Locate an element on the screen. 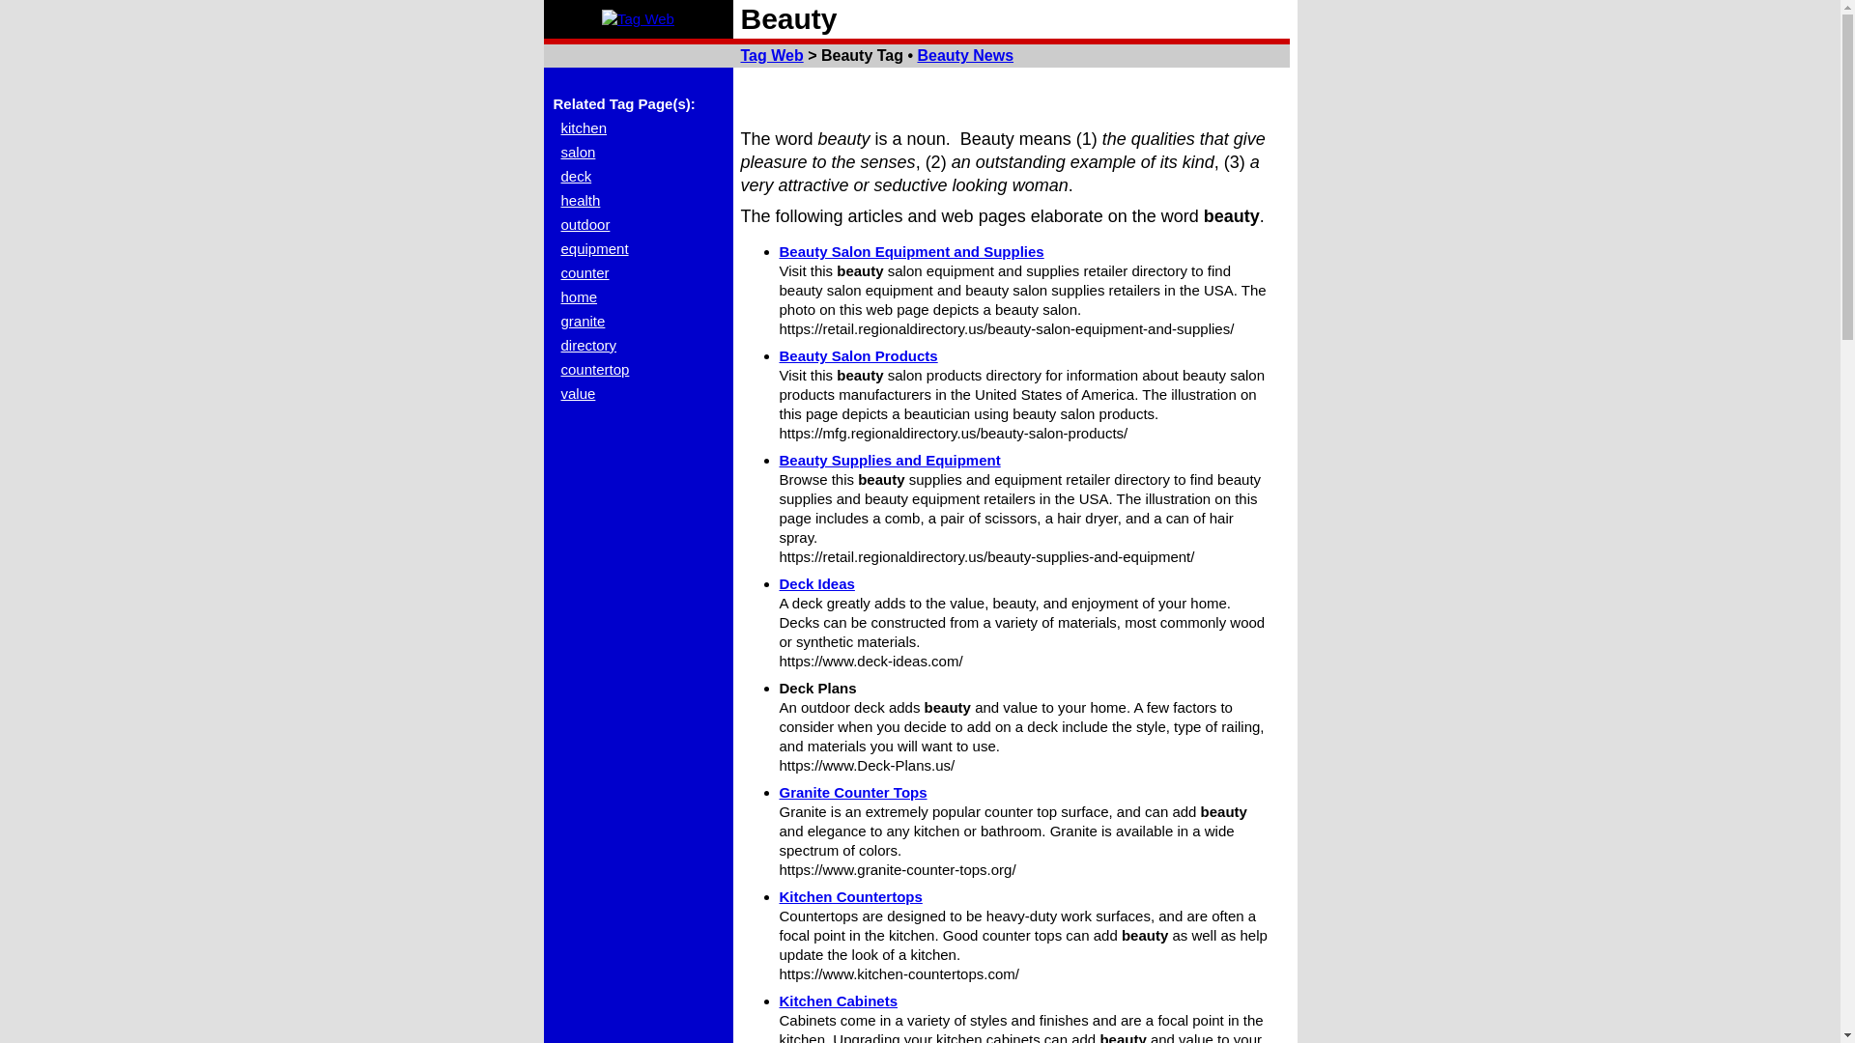 The image size is (1855, 1043). Beauty News is located at coordinates (964, 54).